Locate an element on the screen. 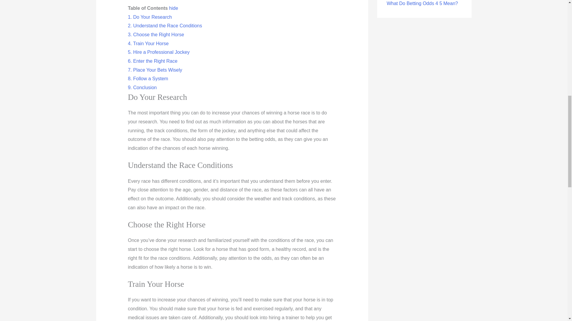 The width and height of the screenshot is (572, 321). 5. Hire a Professional Jockey is located at coordinates (158, 52).